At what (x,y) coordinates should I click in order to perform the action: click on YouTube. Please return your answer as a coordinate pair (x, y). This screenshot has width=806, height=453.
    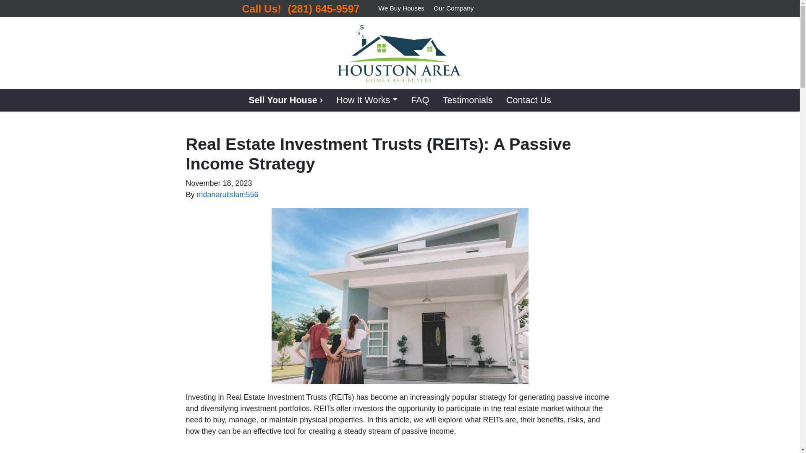
    Looking at the image, I should click on (513, 8).